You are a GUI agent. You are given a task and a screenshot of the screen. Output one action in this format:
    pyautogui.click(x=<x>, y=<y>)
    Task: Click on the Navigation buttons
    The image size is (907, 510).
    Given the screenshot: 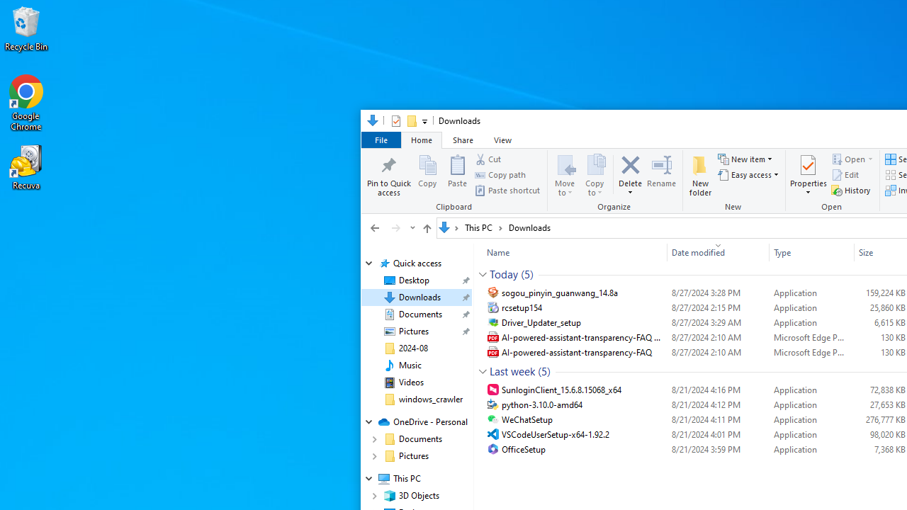 What is the action you would take?
    pyautogui.click(x=391, y=227)
    